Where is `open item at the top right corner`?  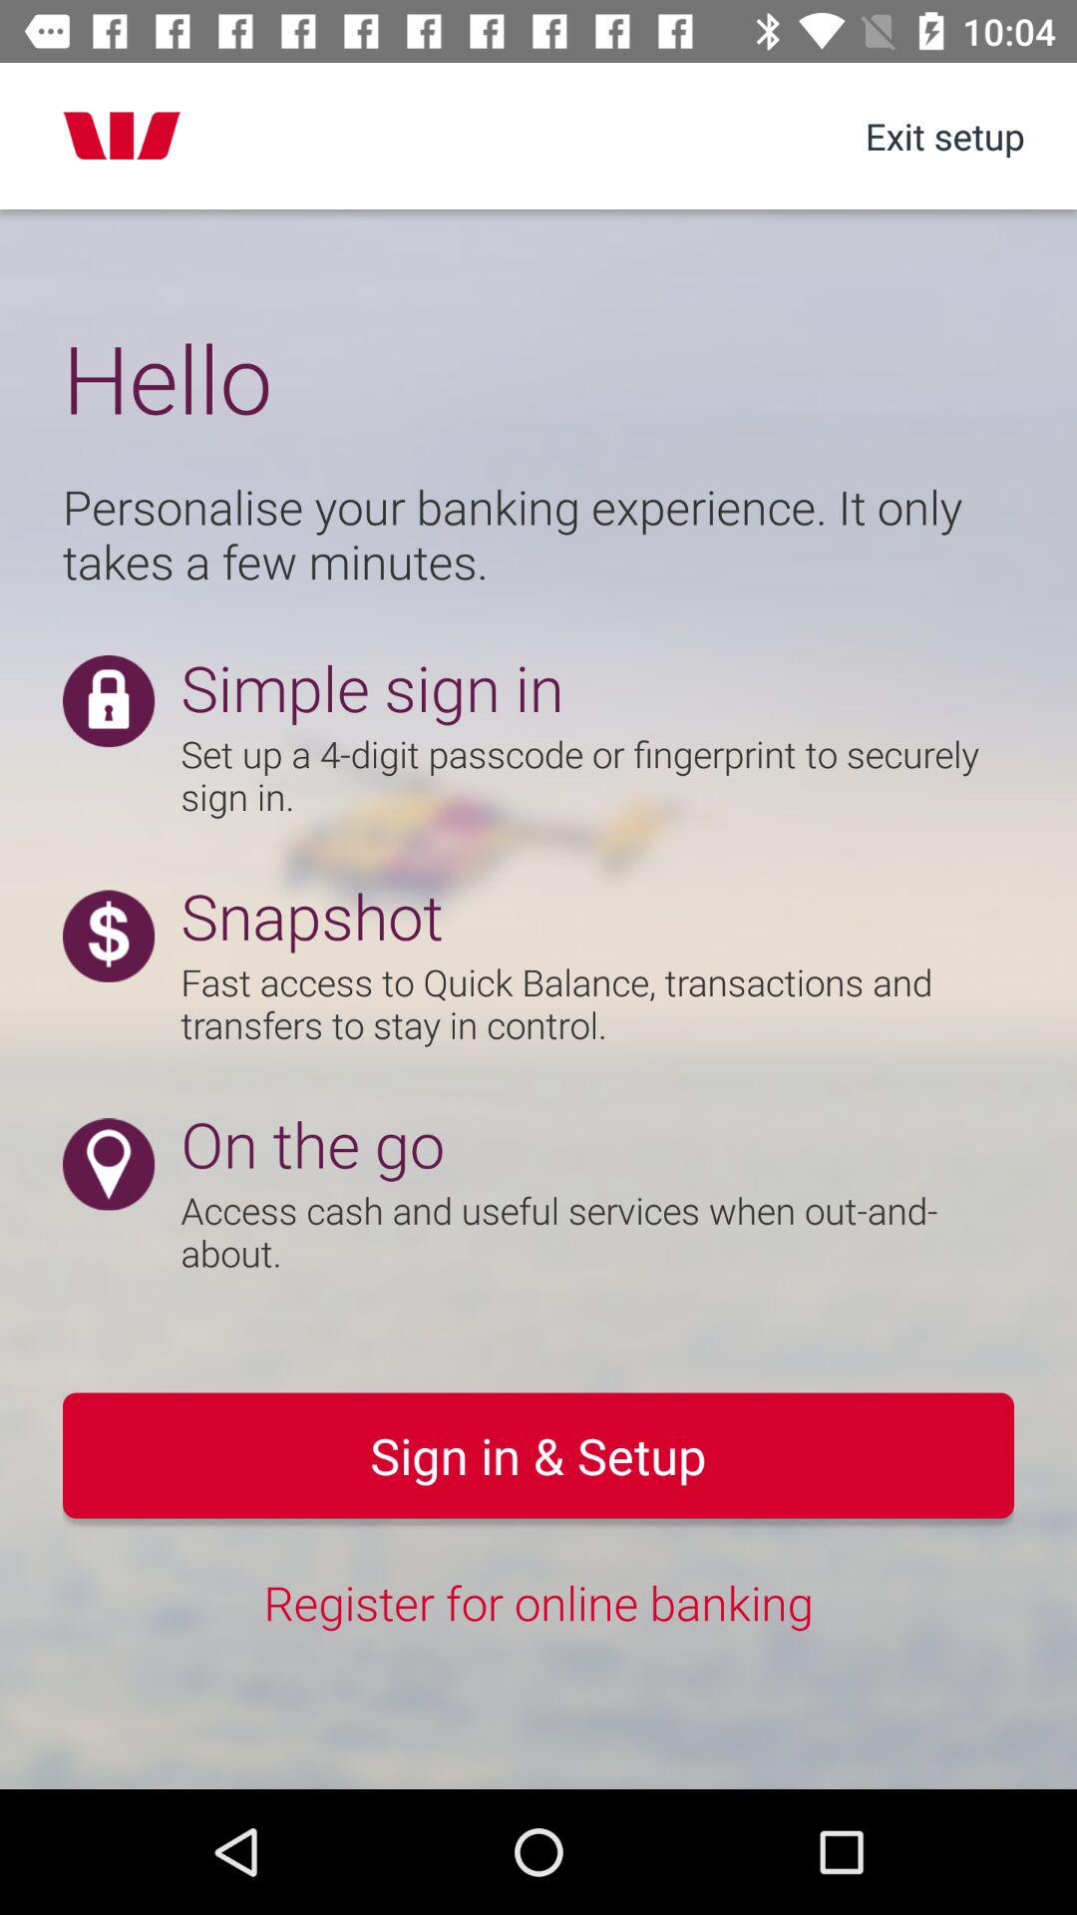 open item at the top right corner is located at coordinates (944, 136).